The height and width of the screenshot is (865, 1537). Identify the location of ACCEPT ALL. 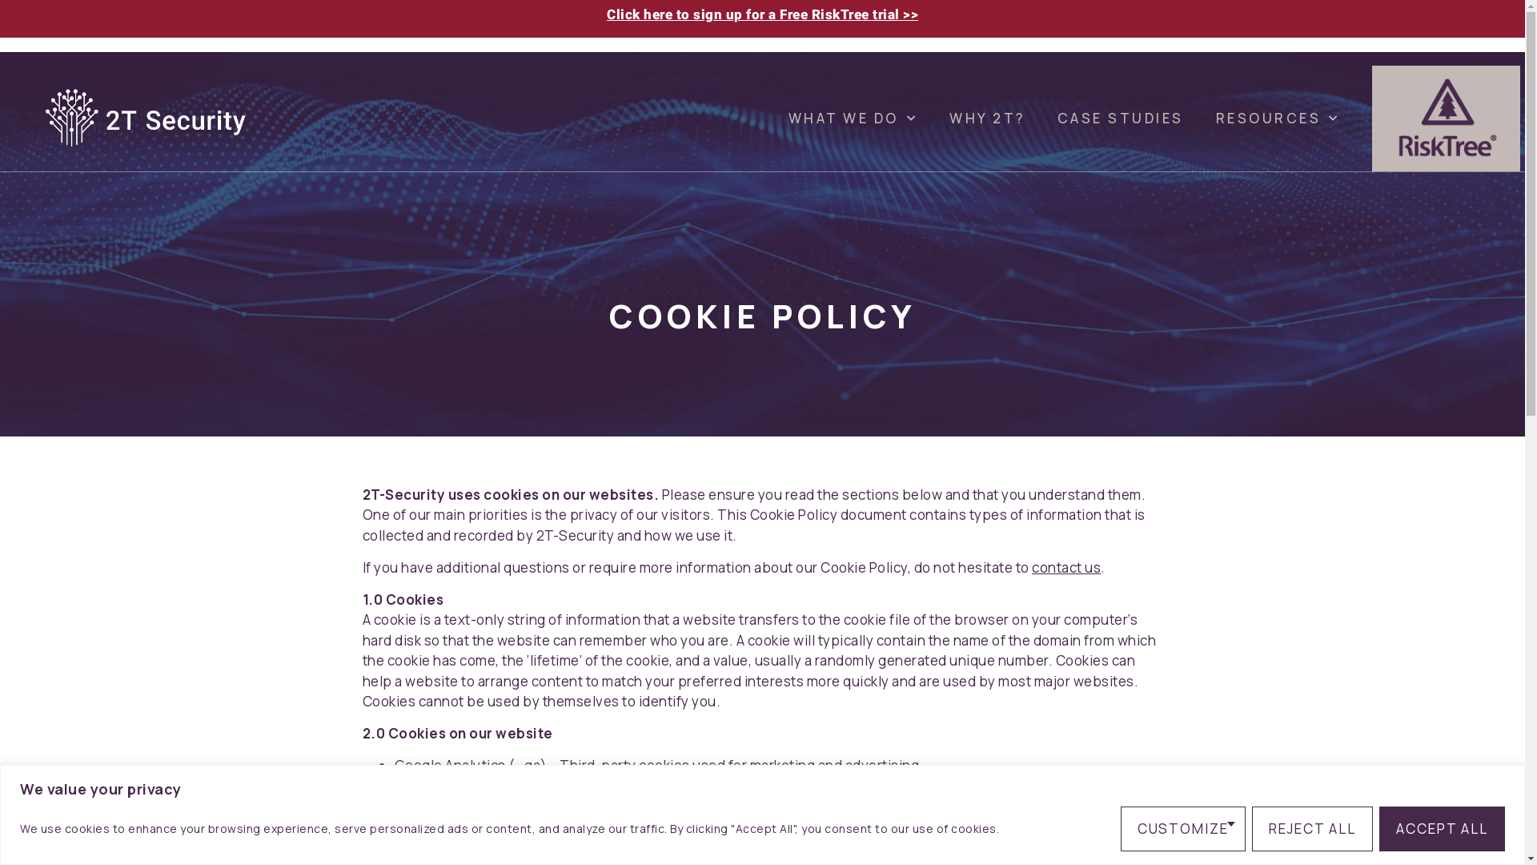
(1443, 828).